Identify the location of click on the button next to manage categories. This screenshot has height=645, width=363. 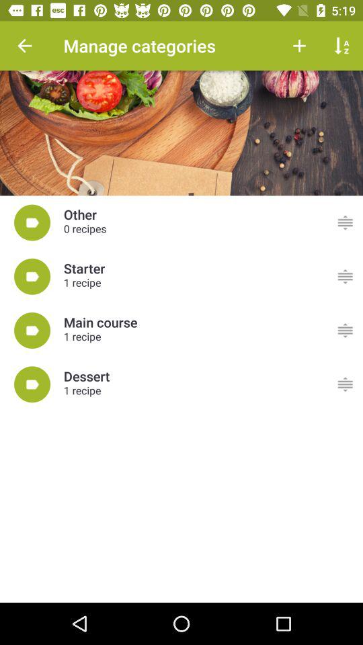
(299, 46).